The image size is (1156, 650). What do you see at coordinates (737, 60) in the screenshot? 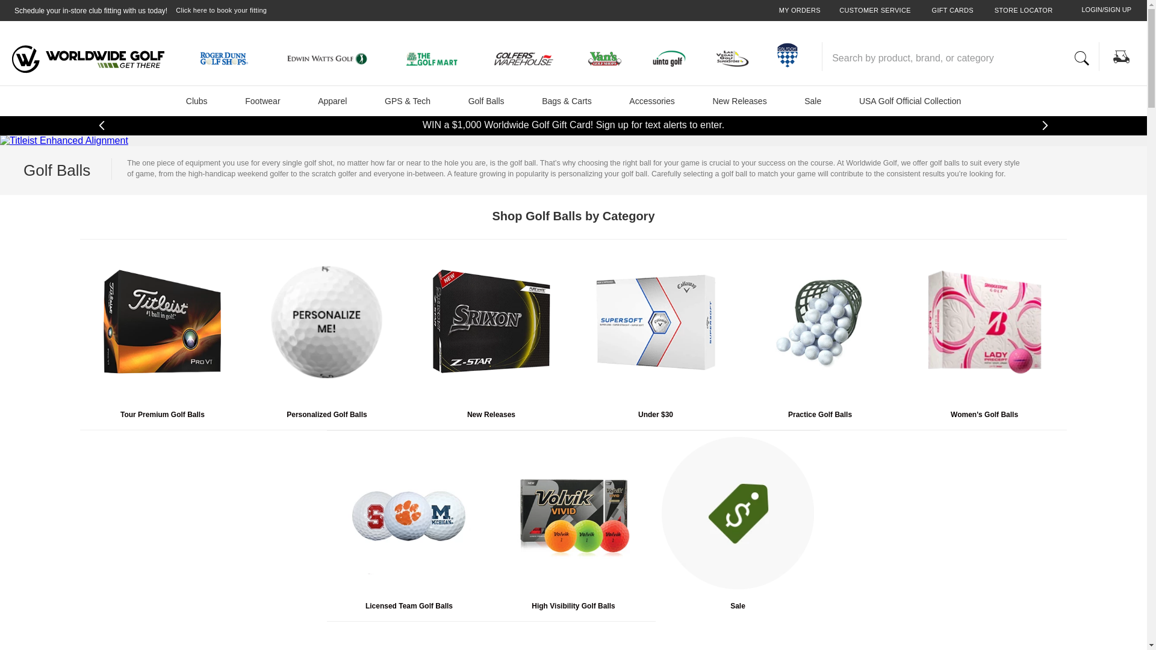
I see `Las Vegas Golf` at bounding box center [737, 60].